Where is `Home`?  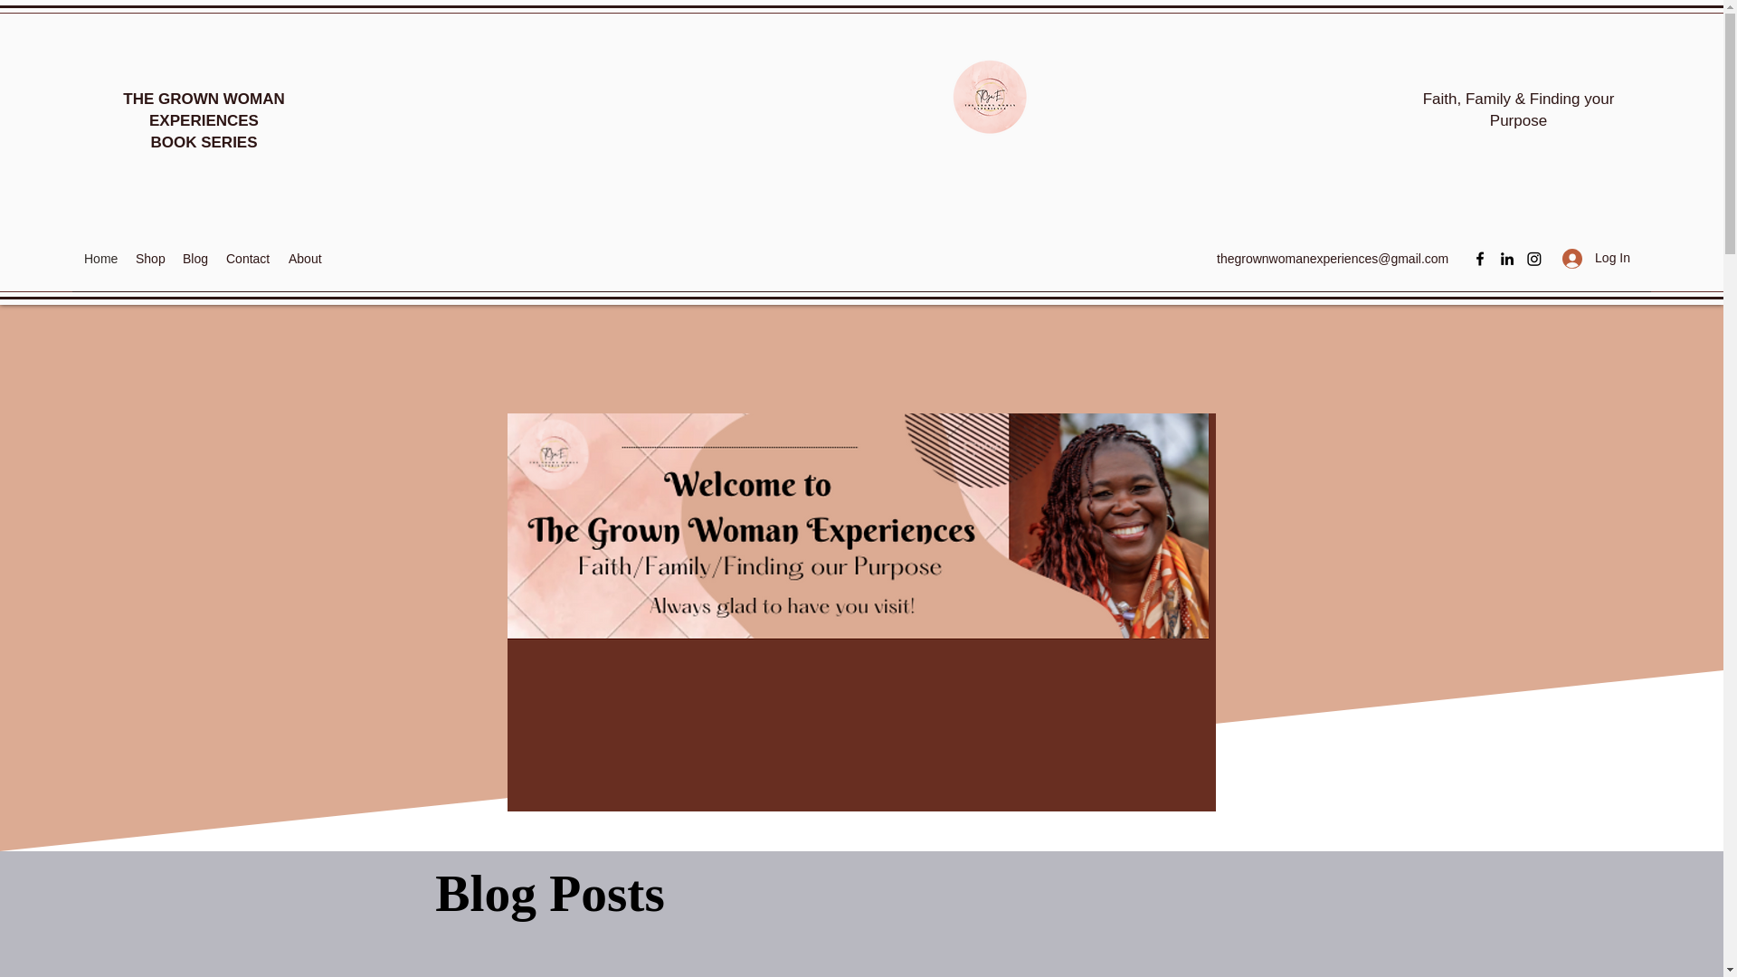
Home is located at coordinates (100, 259).